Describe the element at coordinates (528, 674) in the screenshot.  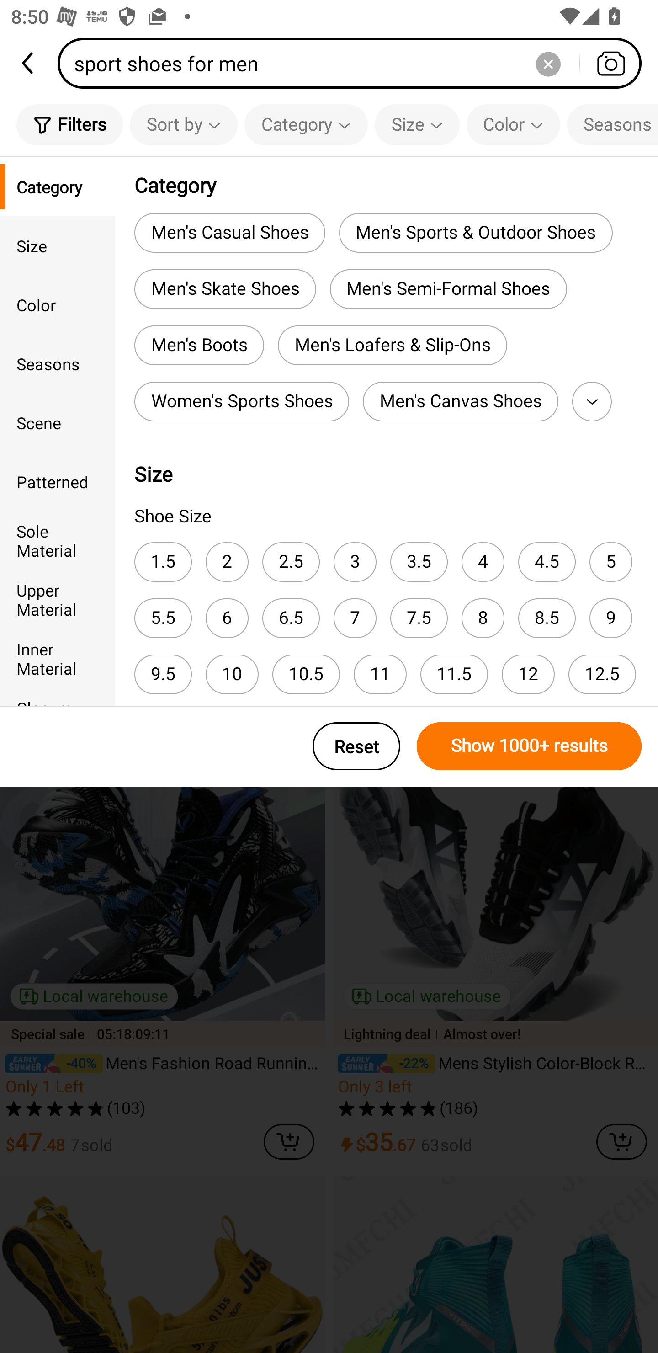
I see `12` at that location.